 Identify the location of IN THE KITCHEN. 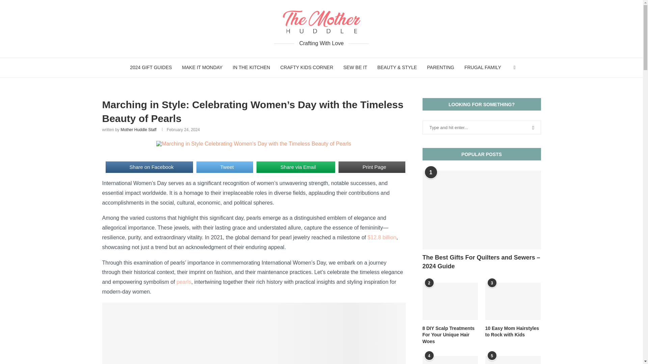
(251, 67).